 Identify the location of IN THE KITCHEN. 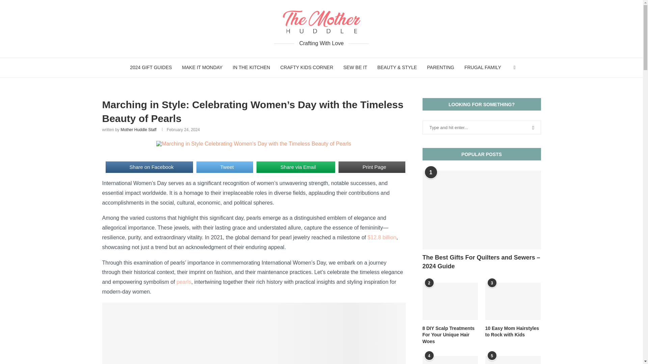
(251, 67).